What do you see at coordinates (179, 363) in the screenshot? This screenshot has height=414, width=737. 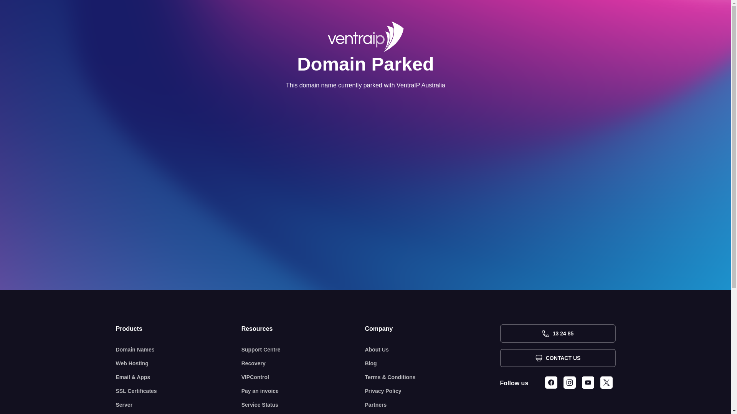 I see `Web Hosting` at bounding box center [179, 363].